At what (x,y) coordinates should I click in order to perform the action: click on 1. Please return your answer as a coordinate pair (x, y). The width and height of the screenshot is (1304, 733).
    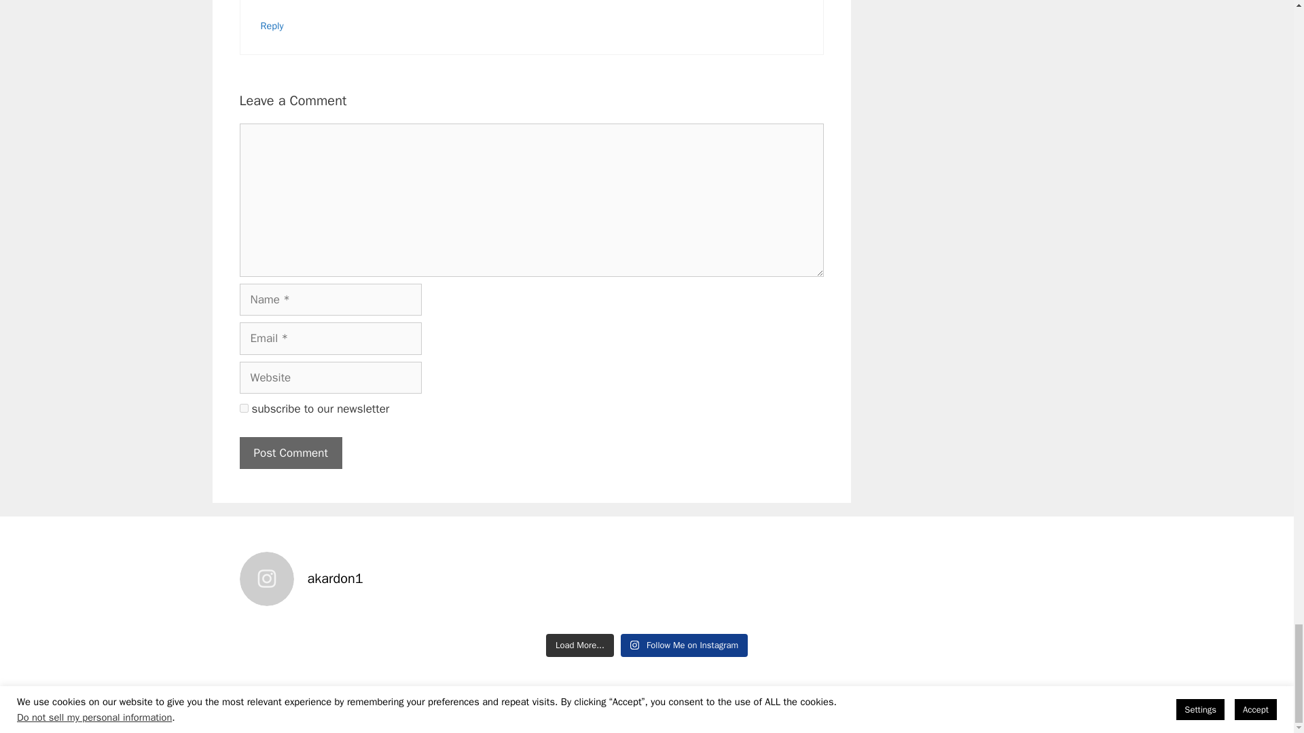
    Looking at the image, I should click on (243, 409).